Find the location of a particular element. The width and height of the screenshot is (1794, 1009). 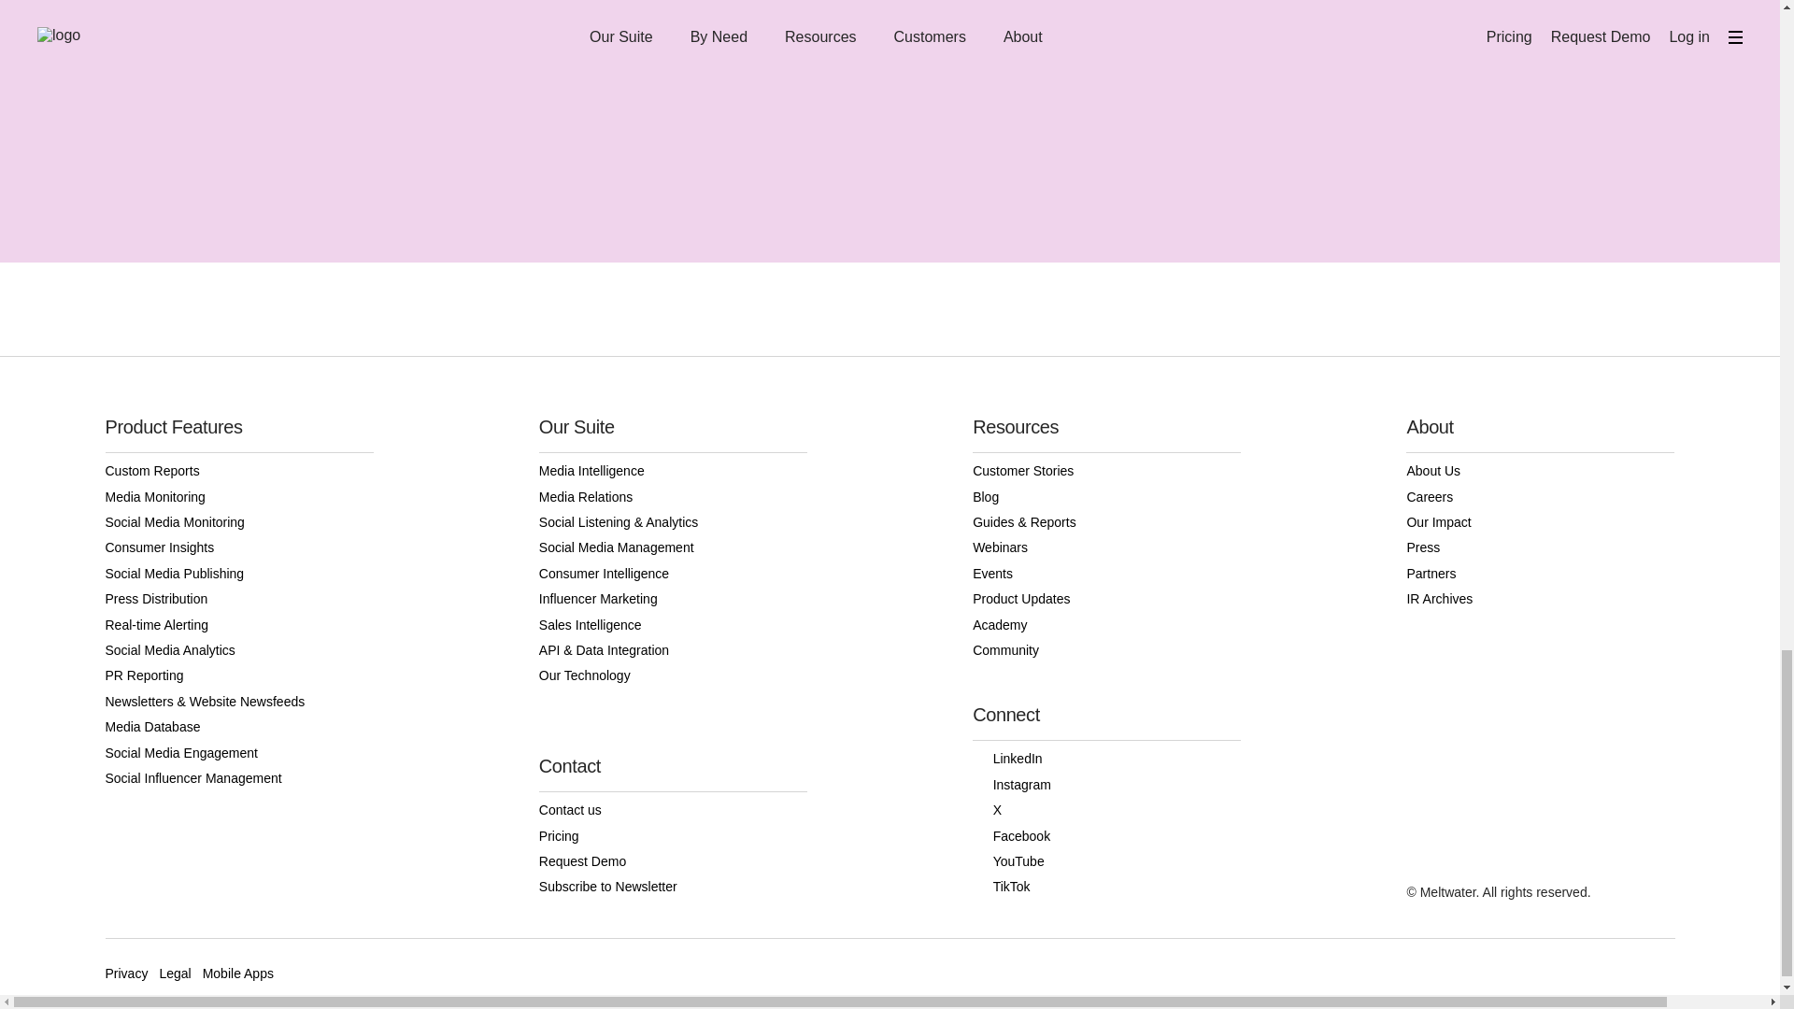

Influencer Marketing is located at coordinates (673, 598).